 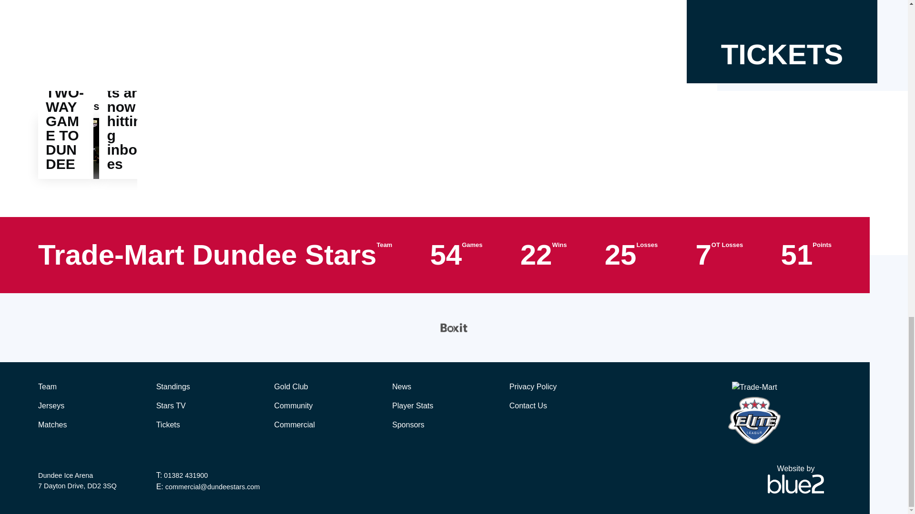 What do you see at coordinates (796, 483) in the screenshot?
I see `Blue2 Digital Web Design` at bounding box center [796, 483].